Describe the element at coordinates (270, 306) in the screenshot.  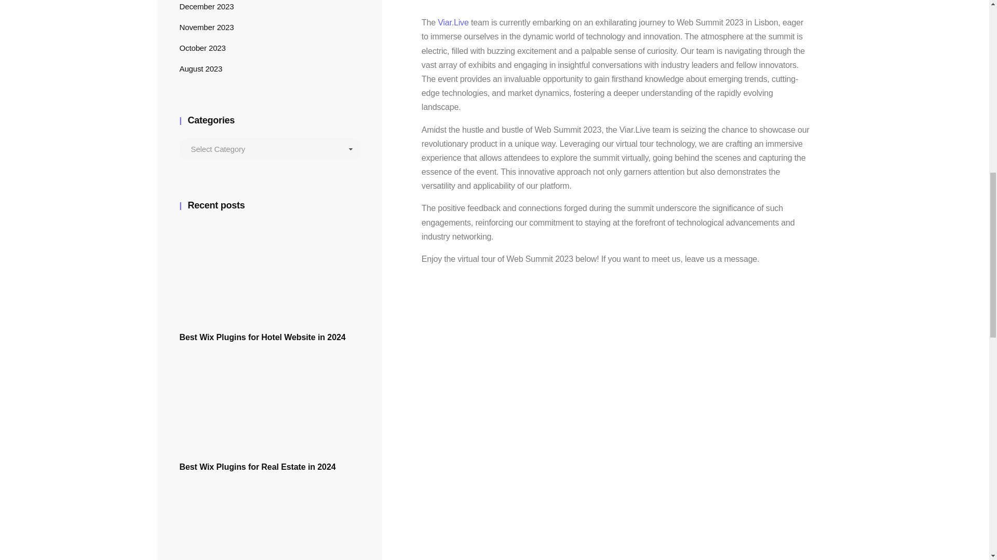
I see `Best Wix Plugins for Hotel Website in 2024` at that location.